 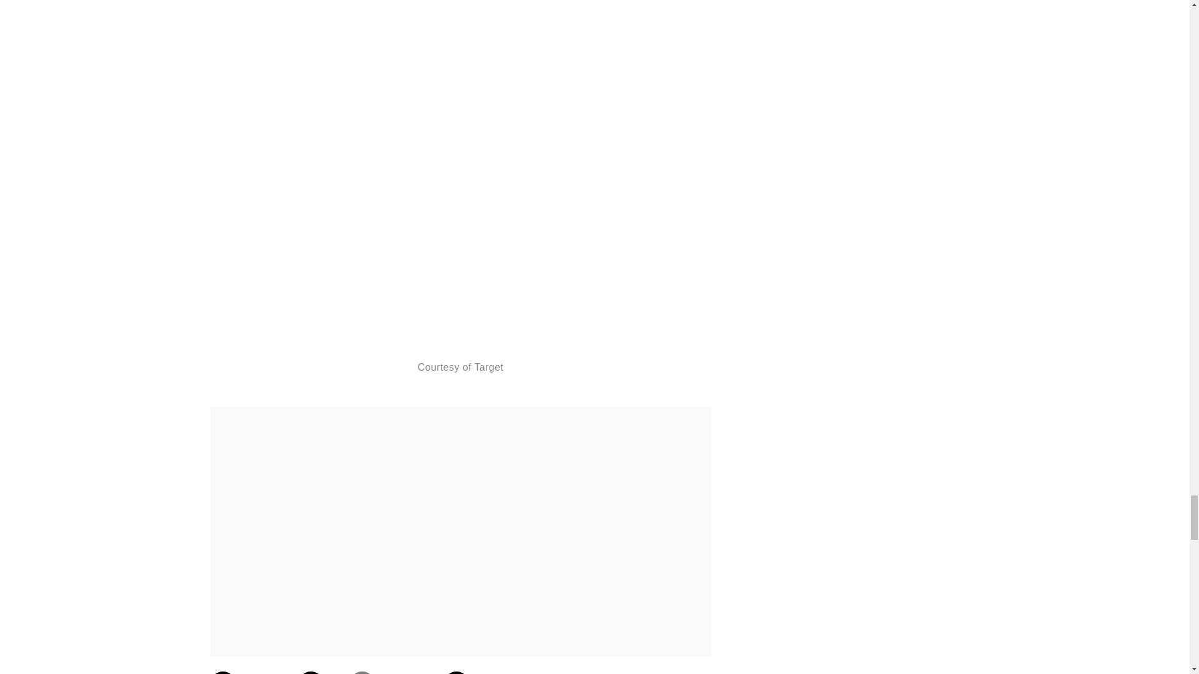 I want to click on Share on Facebook, so click(x=249, y=673).